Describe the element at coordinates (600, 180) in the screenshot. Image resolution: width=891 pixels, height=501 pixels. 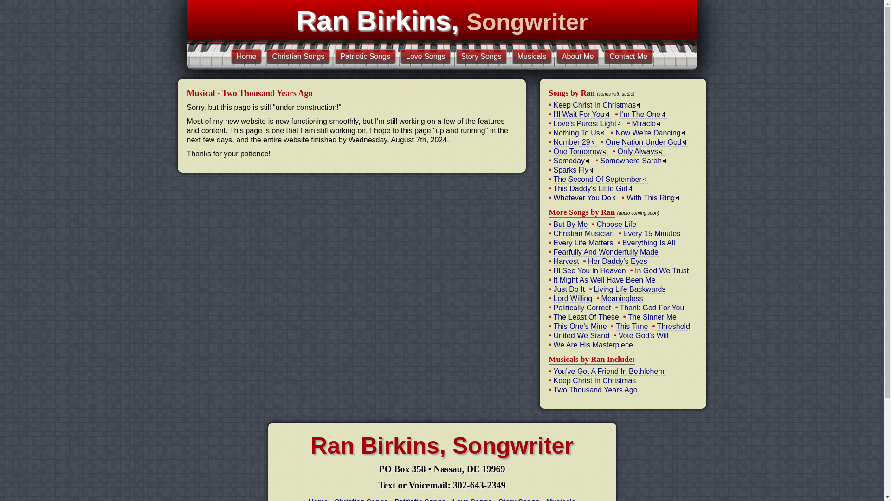
I see `The Second Of September` at that location.